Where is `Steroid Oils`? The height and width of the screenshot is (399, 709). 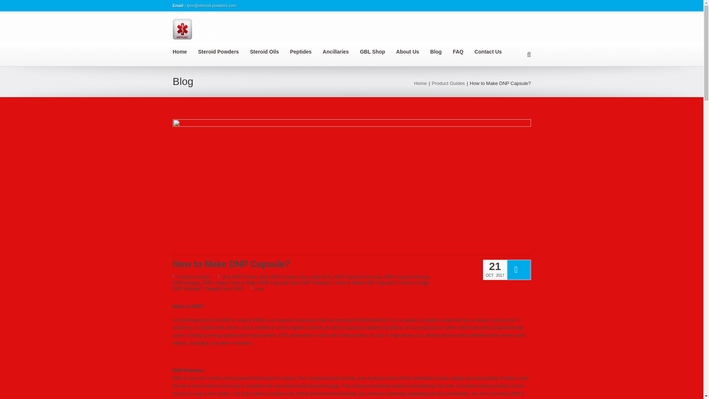
Steroid Oils is located at coordinates (270, 52).